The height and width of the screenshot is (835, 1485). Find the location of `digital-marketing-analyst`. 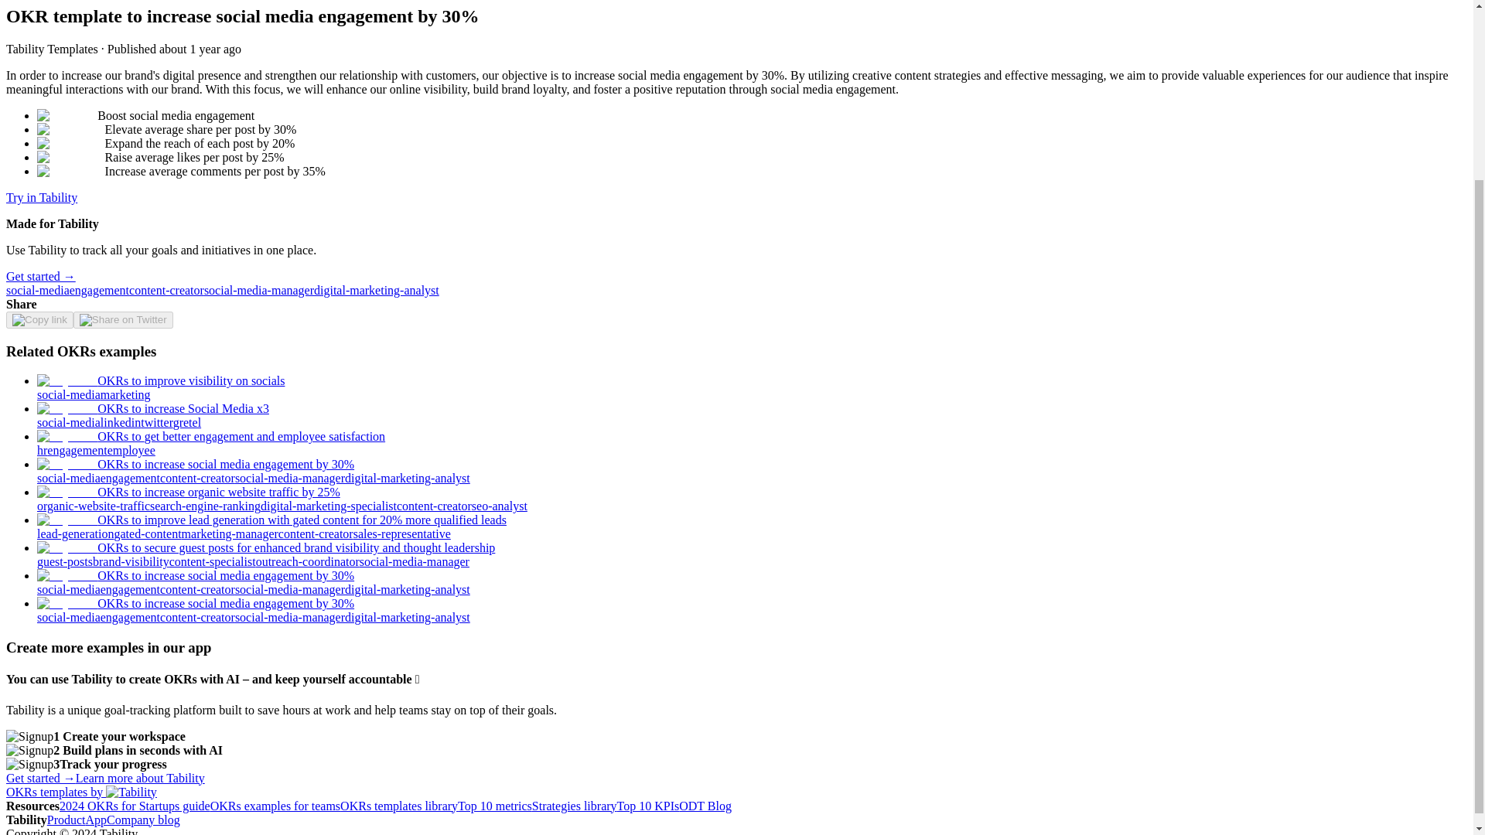

digital-marketing-analyst is located at coordinates (376, 291).